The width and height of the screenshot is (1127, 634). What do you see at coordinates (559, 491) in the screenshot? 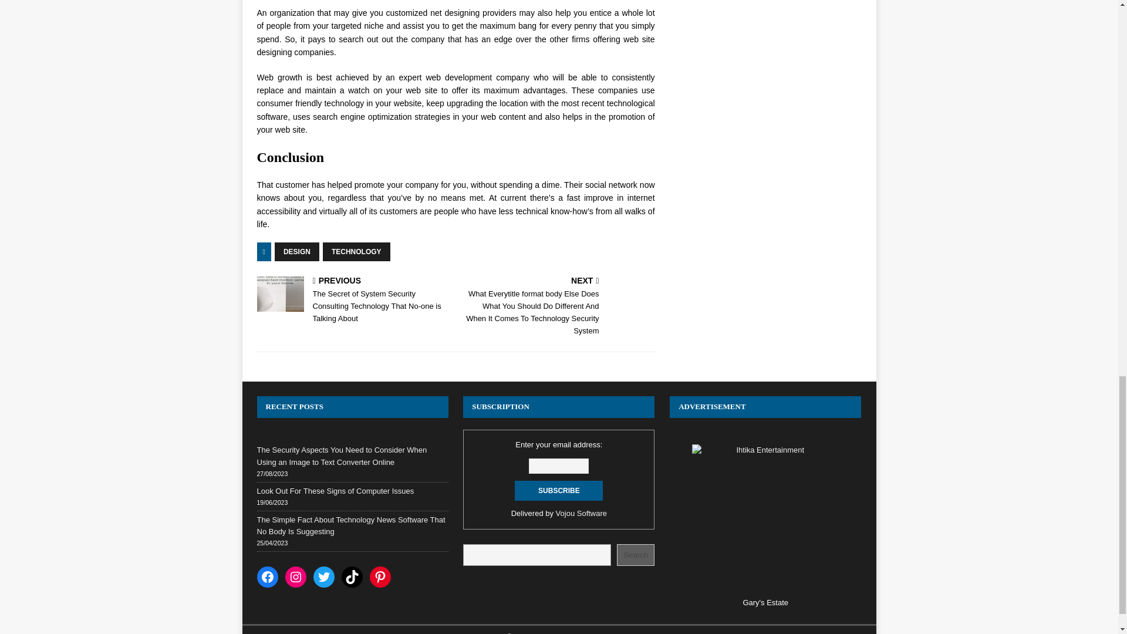
I see `Subscribe` at bounding box center [559, 491].